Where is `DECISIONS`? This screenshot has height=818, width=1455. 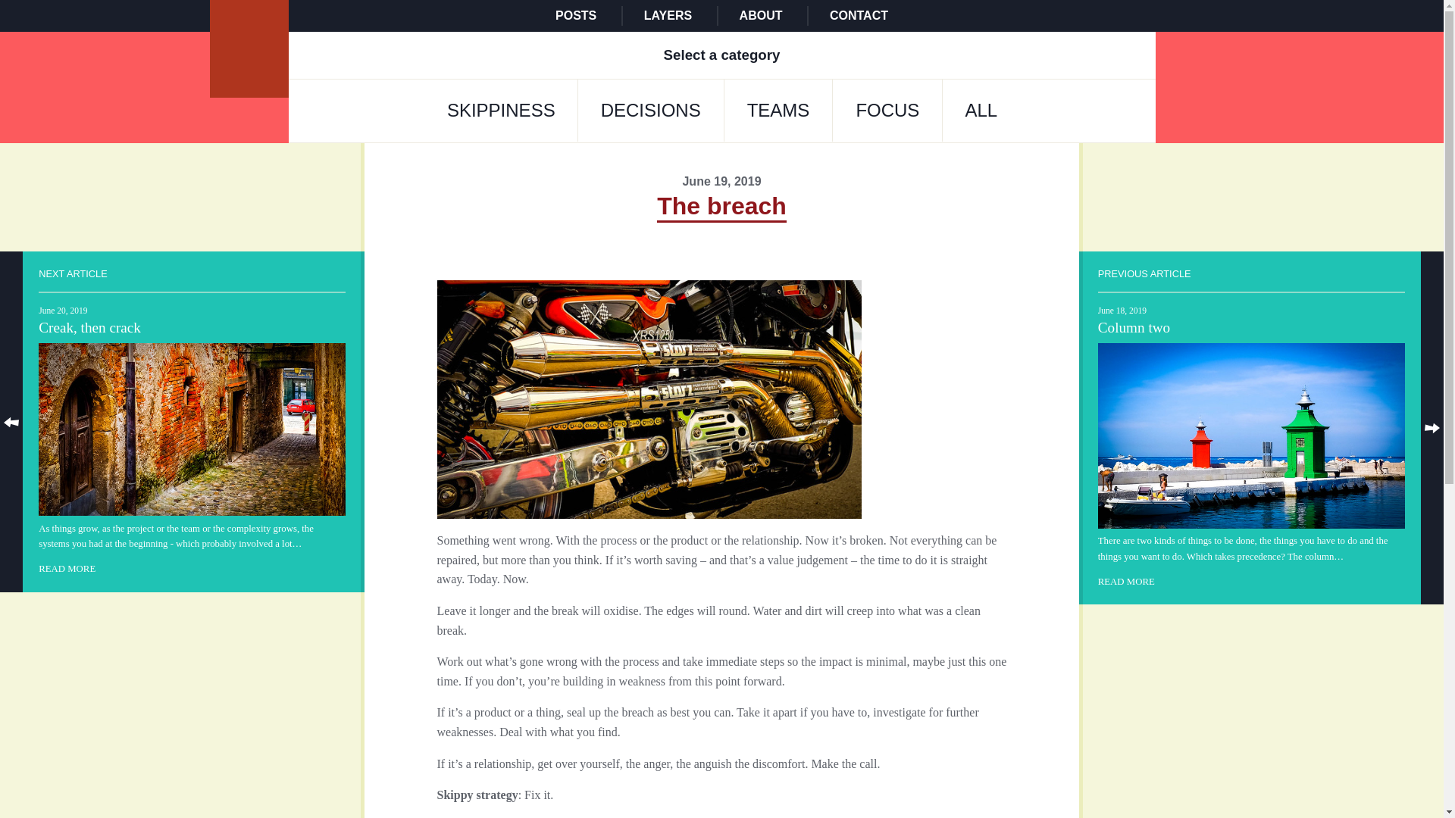 DECISIONS is located at coordinates (651, 110).